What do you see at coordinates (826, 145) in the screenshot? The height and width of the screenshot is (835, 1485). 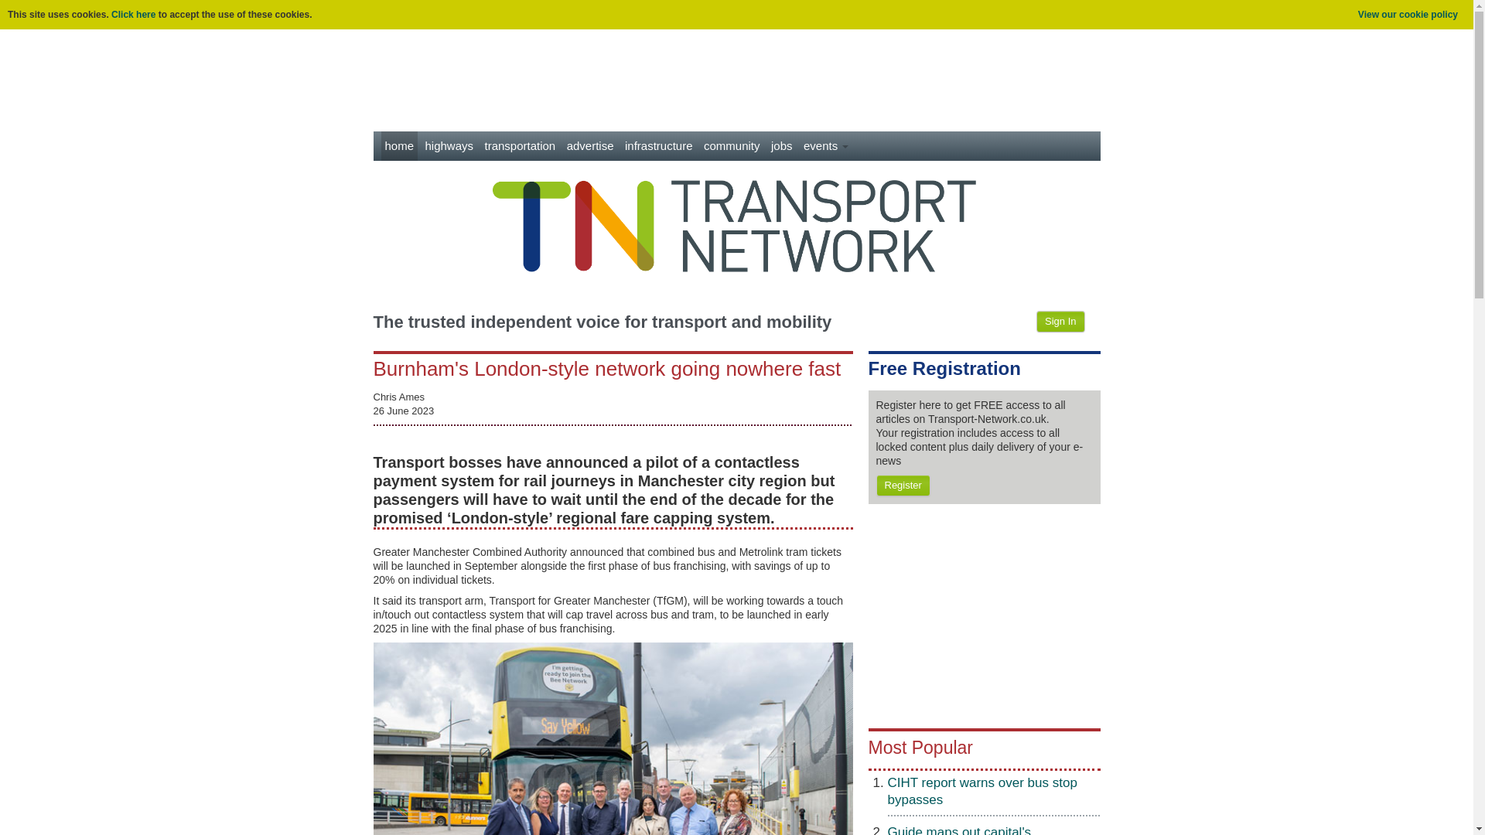 I see `events` at bounding box center [826, 145].